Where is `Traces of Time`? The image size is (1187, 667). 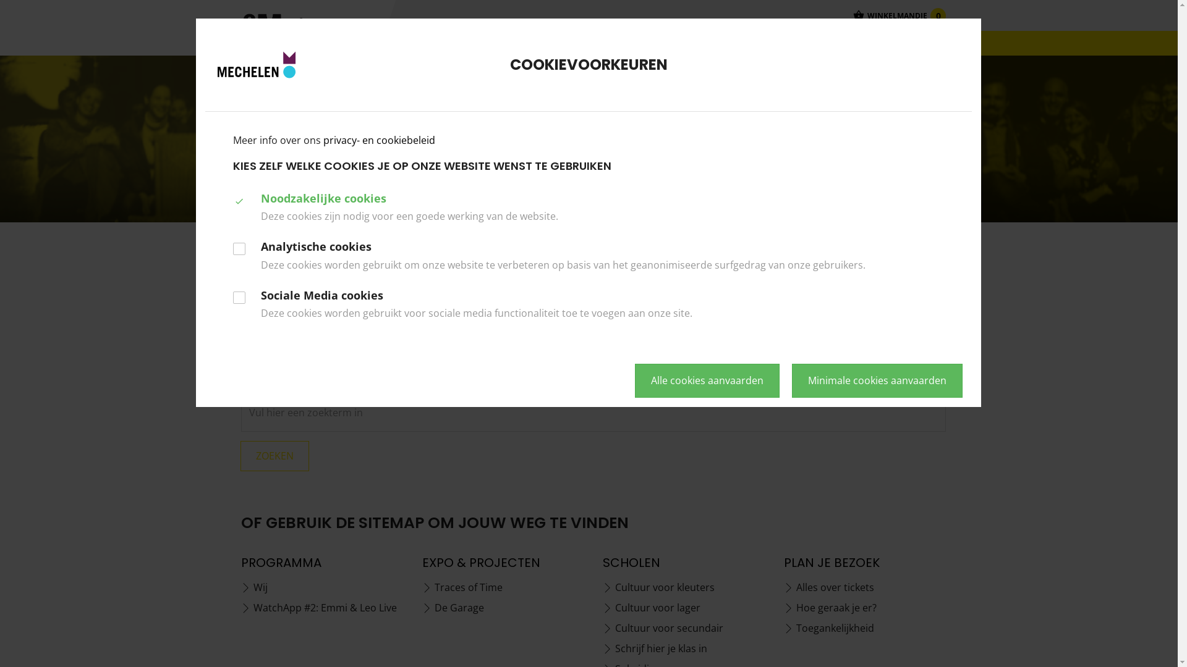
Traces of Time is located at coordinates (503, 588).